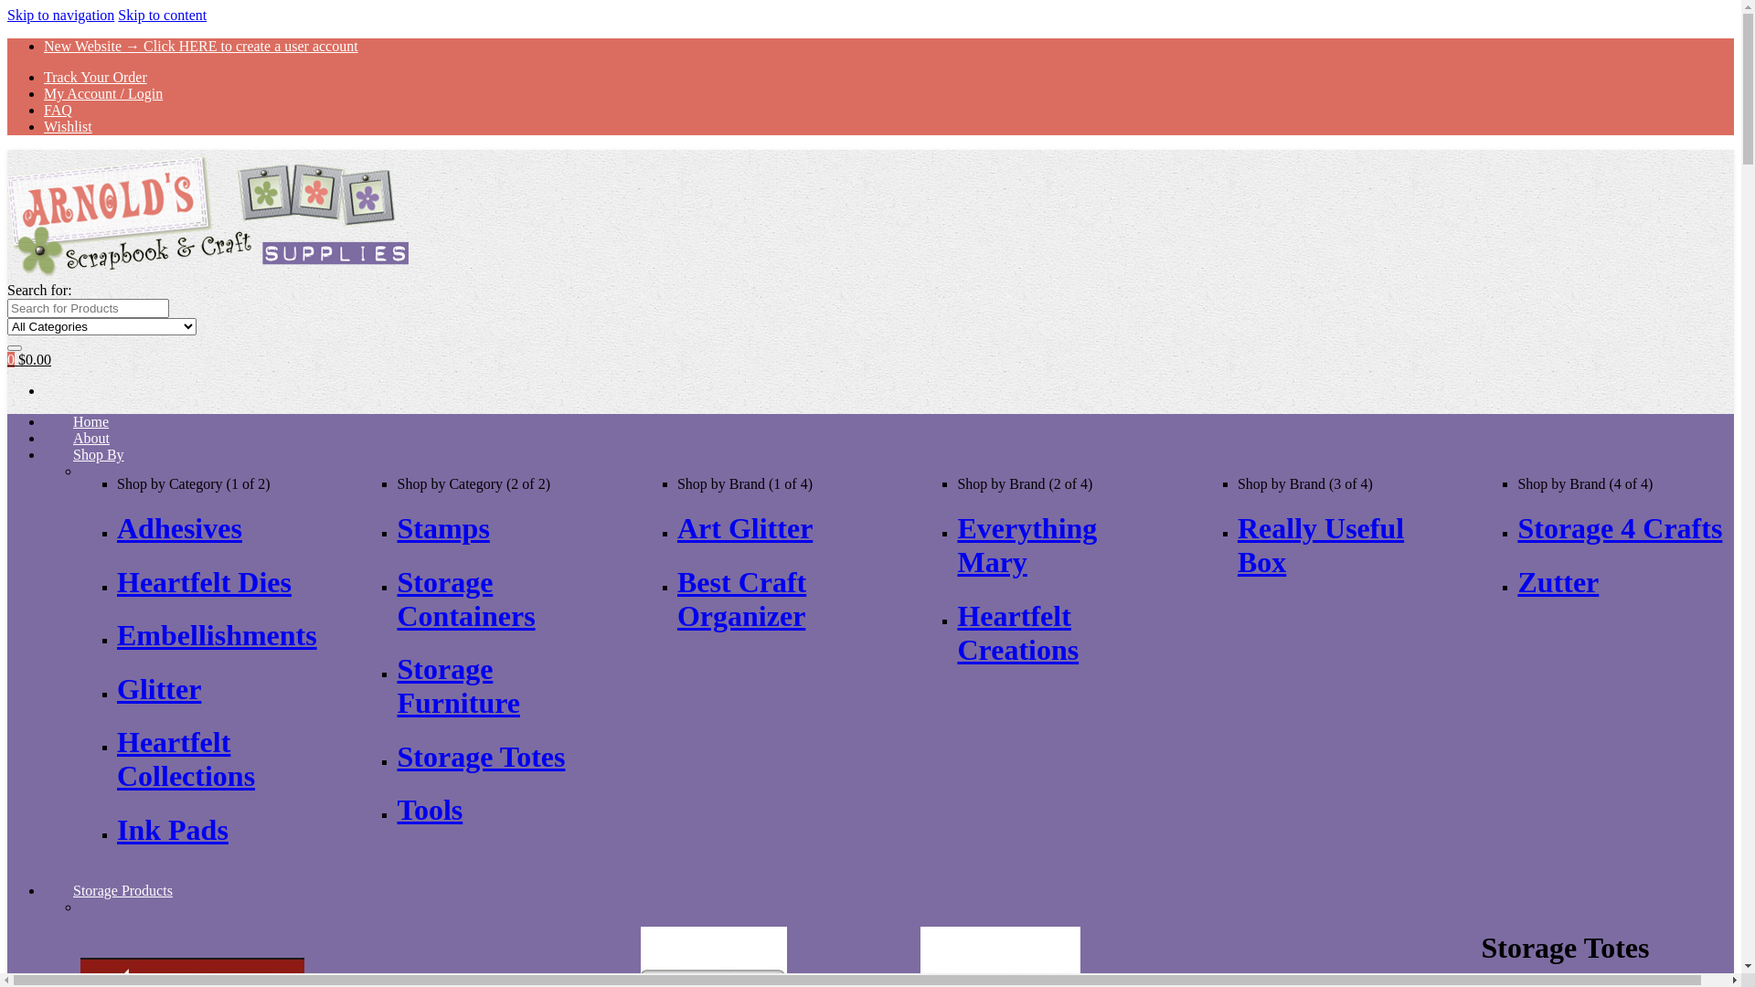  Describe the element at coordinates (186, 759) in the screenshot. I see `Heartfelt Collections` at that location.